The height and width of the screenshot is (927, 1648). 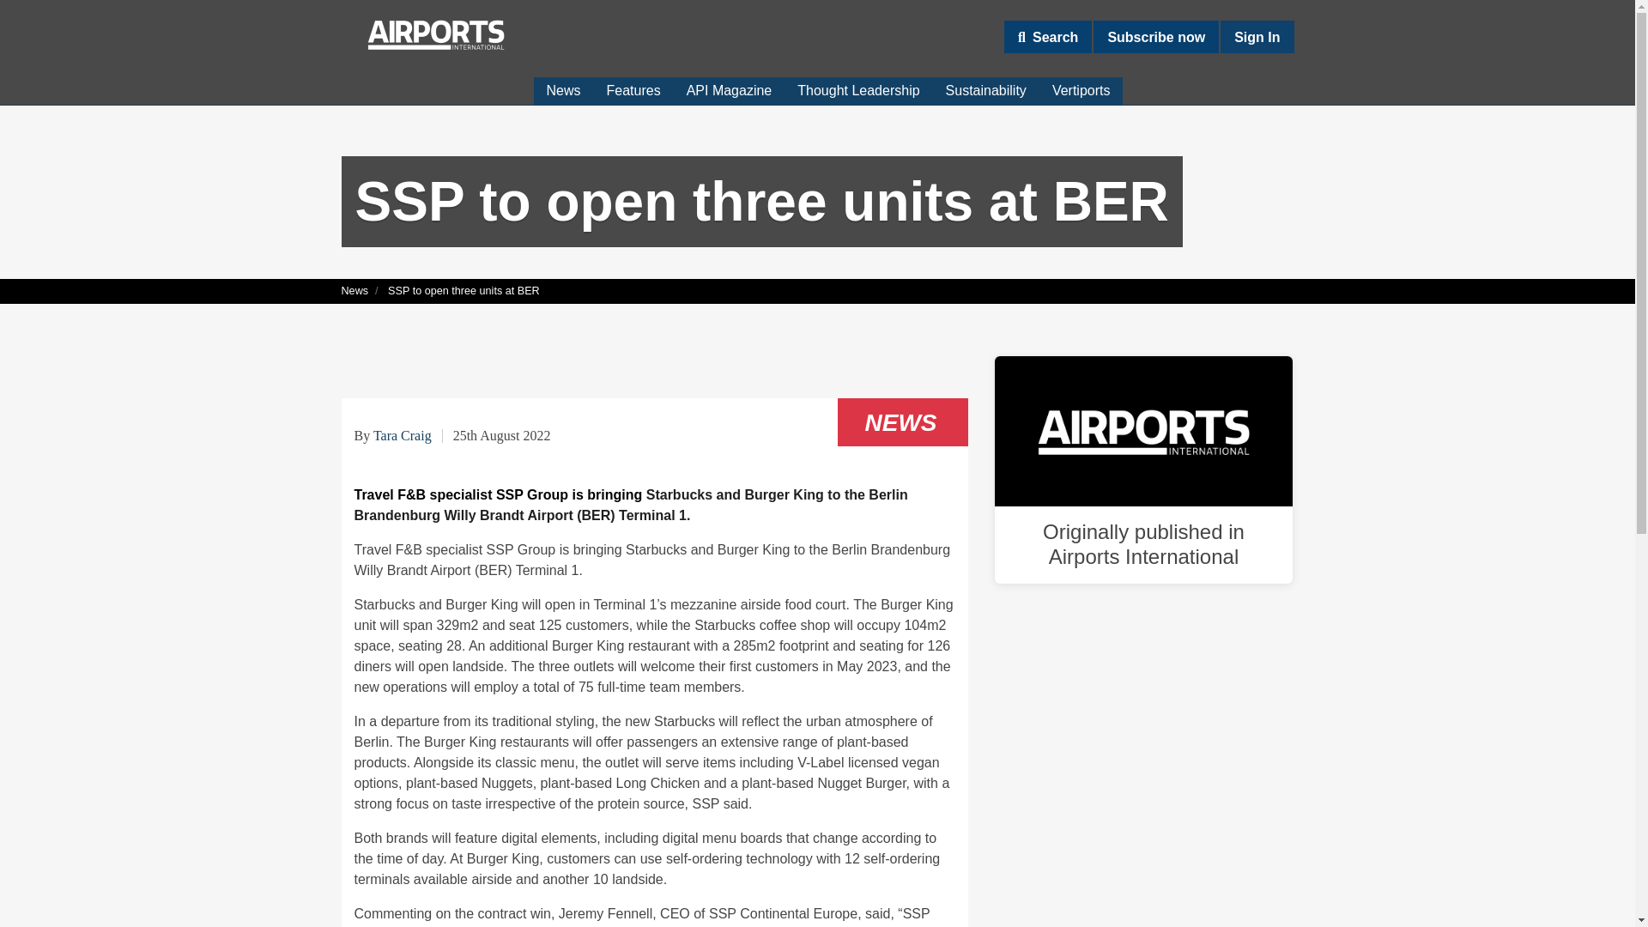 What do you see at coordinates (436, 34) in the screenshot?
I see `Home` at bounding box center [436, 34].